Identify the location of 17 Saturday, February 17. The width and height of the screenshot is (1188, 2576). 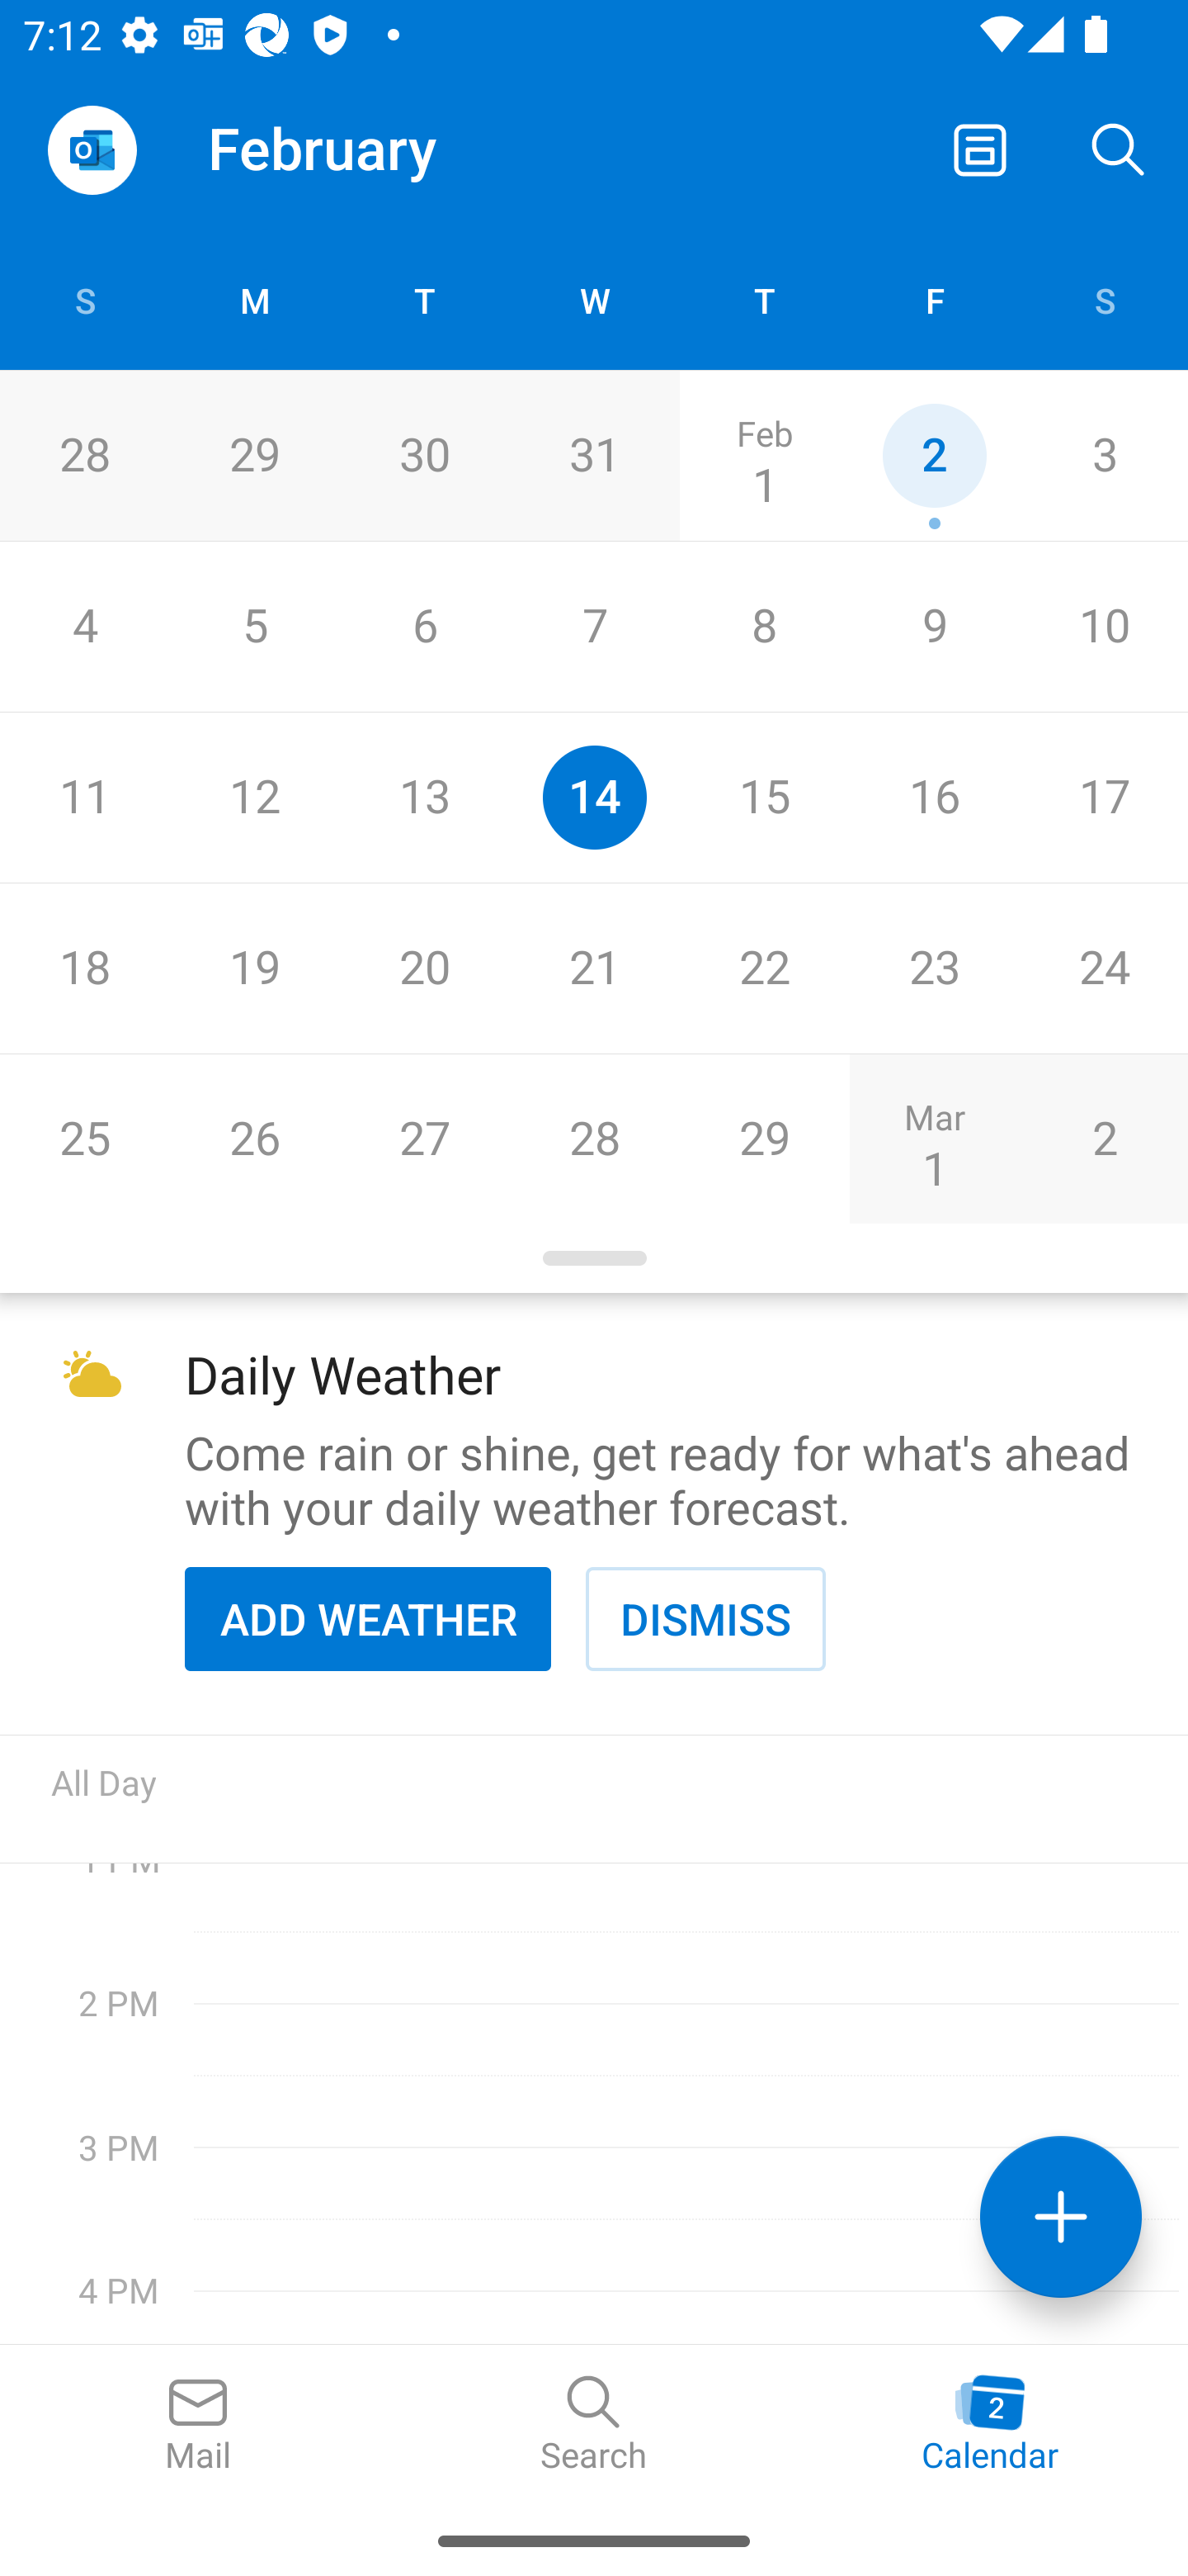
(1104, 798).